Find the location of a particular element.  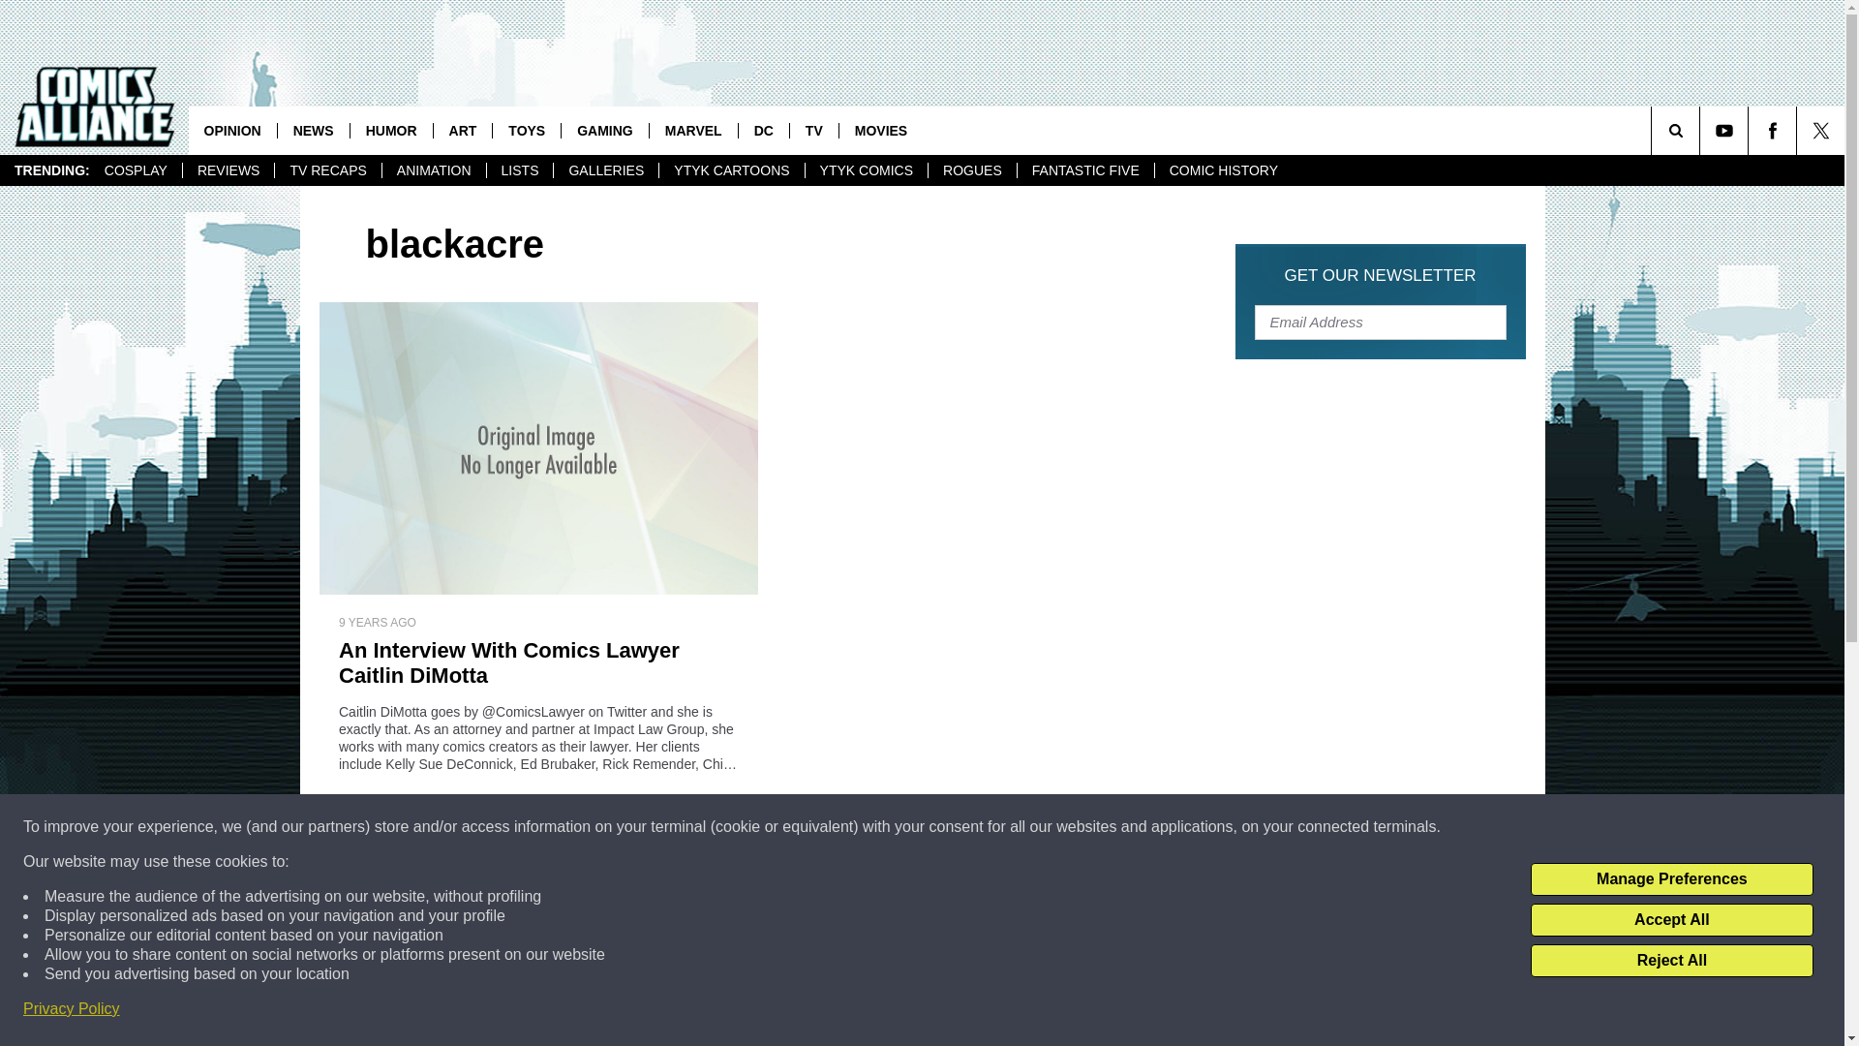

SEARCH is located at coordinates (1702, 130).